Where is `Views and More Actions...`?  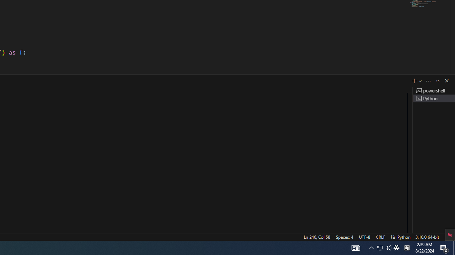 Views and More Actions... is located at coordinates (428, 81).